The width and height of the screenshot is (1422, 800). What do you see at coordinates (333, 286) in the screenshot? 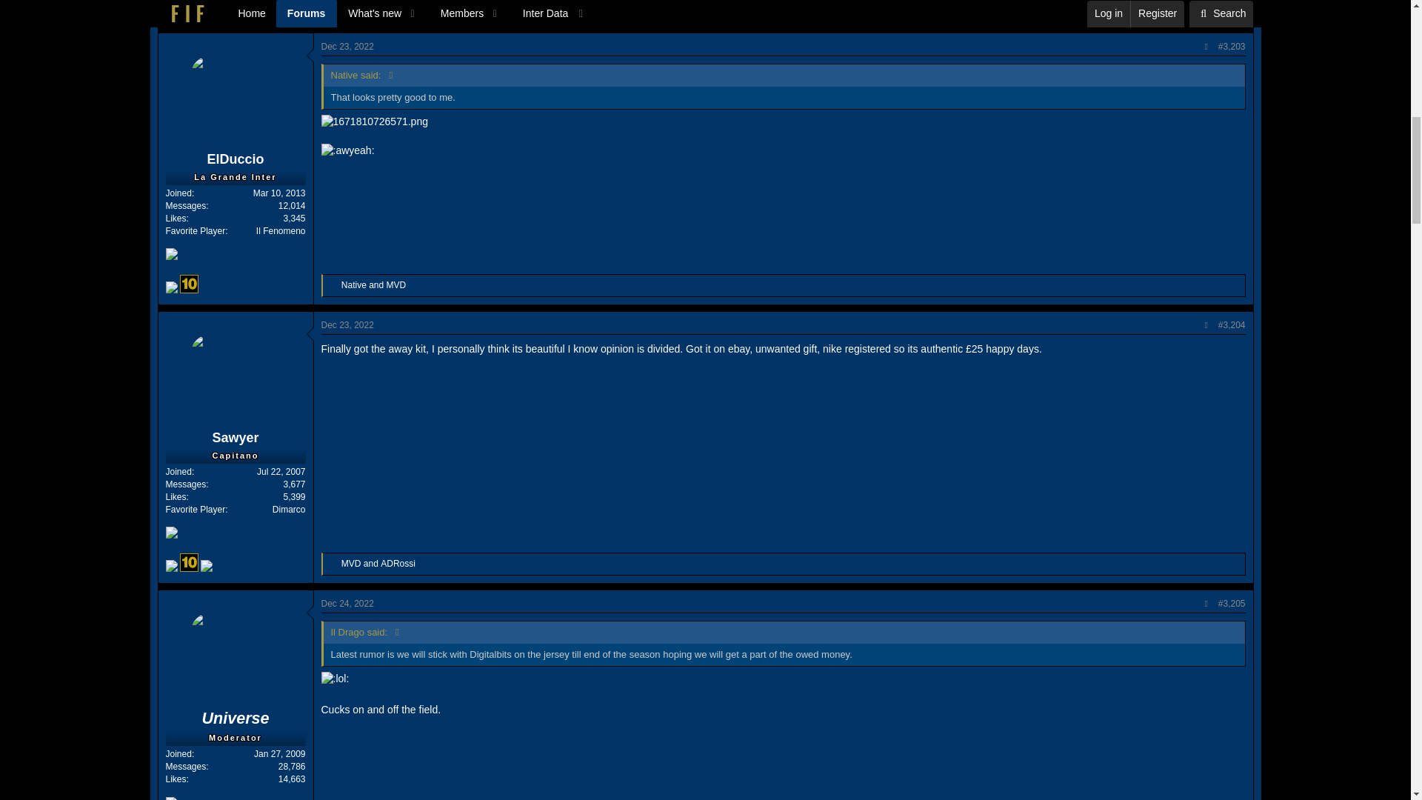
I see `Like` at bounding box center [333, 286].